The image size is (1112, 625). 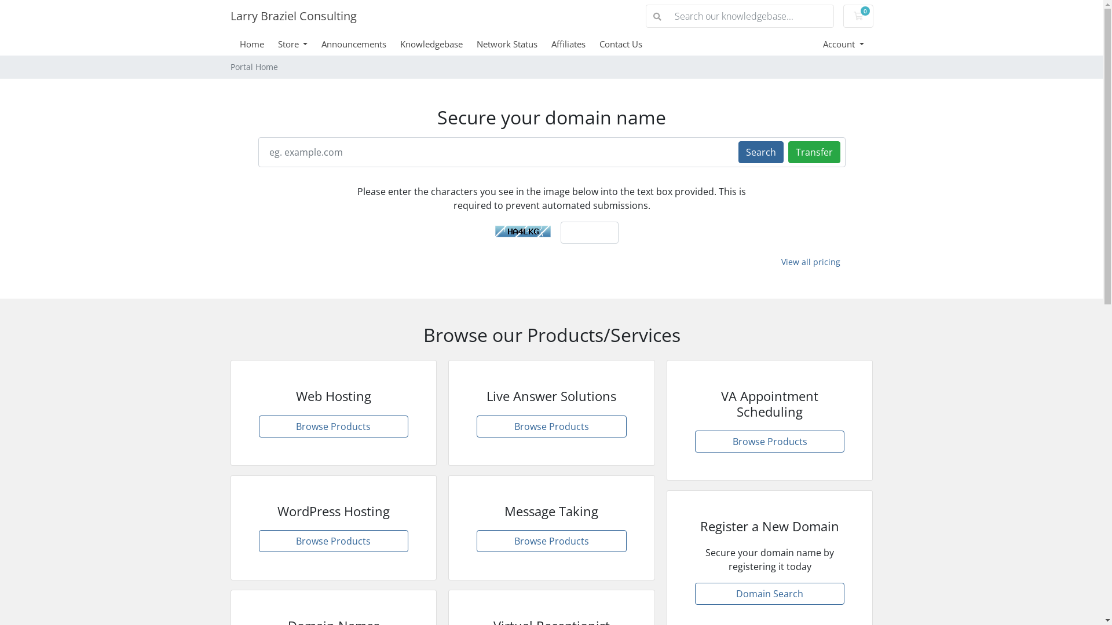 I want to click on Required, so click(x=590, y=233).